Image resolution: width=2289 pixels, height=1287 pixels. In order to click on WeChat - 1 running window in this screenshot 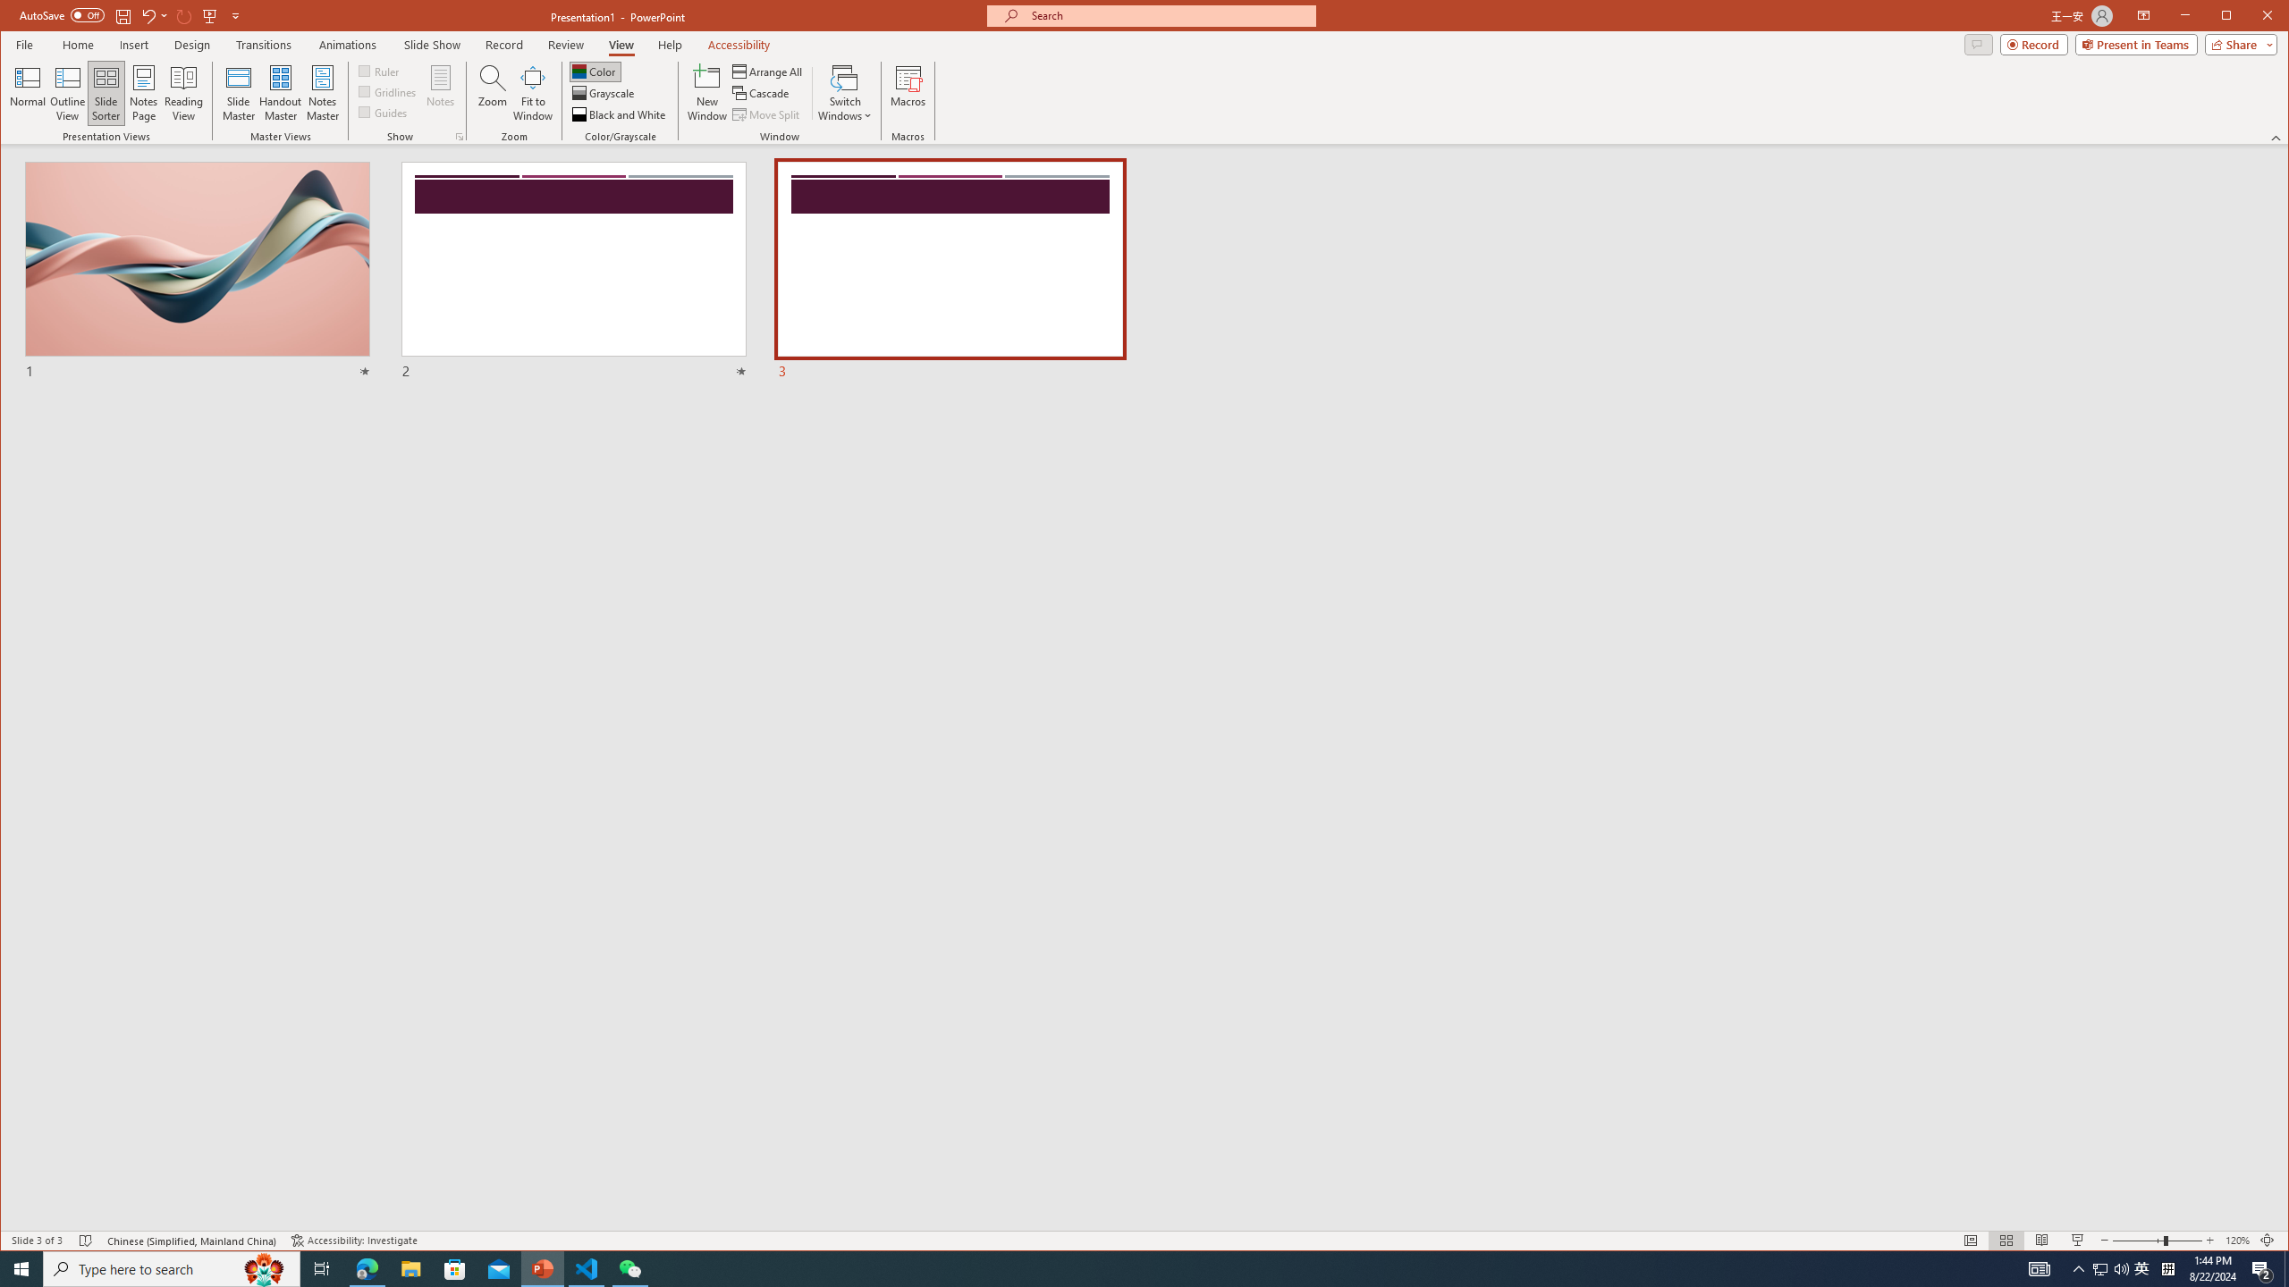, I will do `click(629, 1269)`.